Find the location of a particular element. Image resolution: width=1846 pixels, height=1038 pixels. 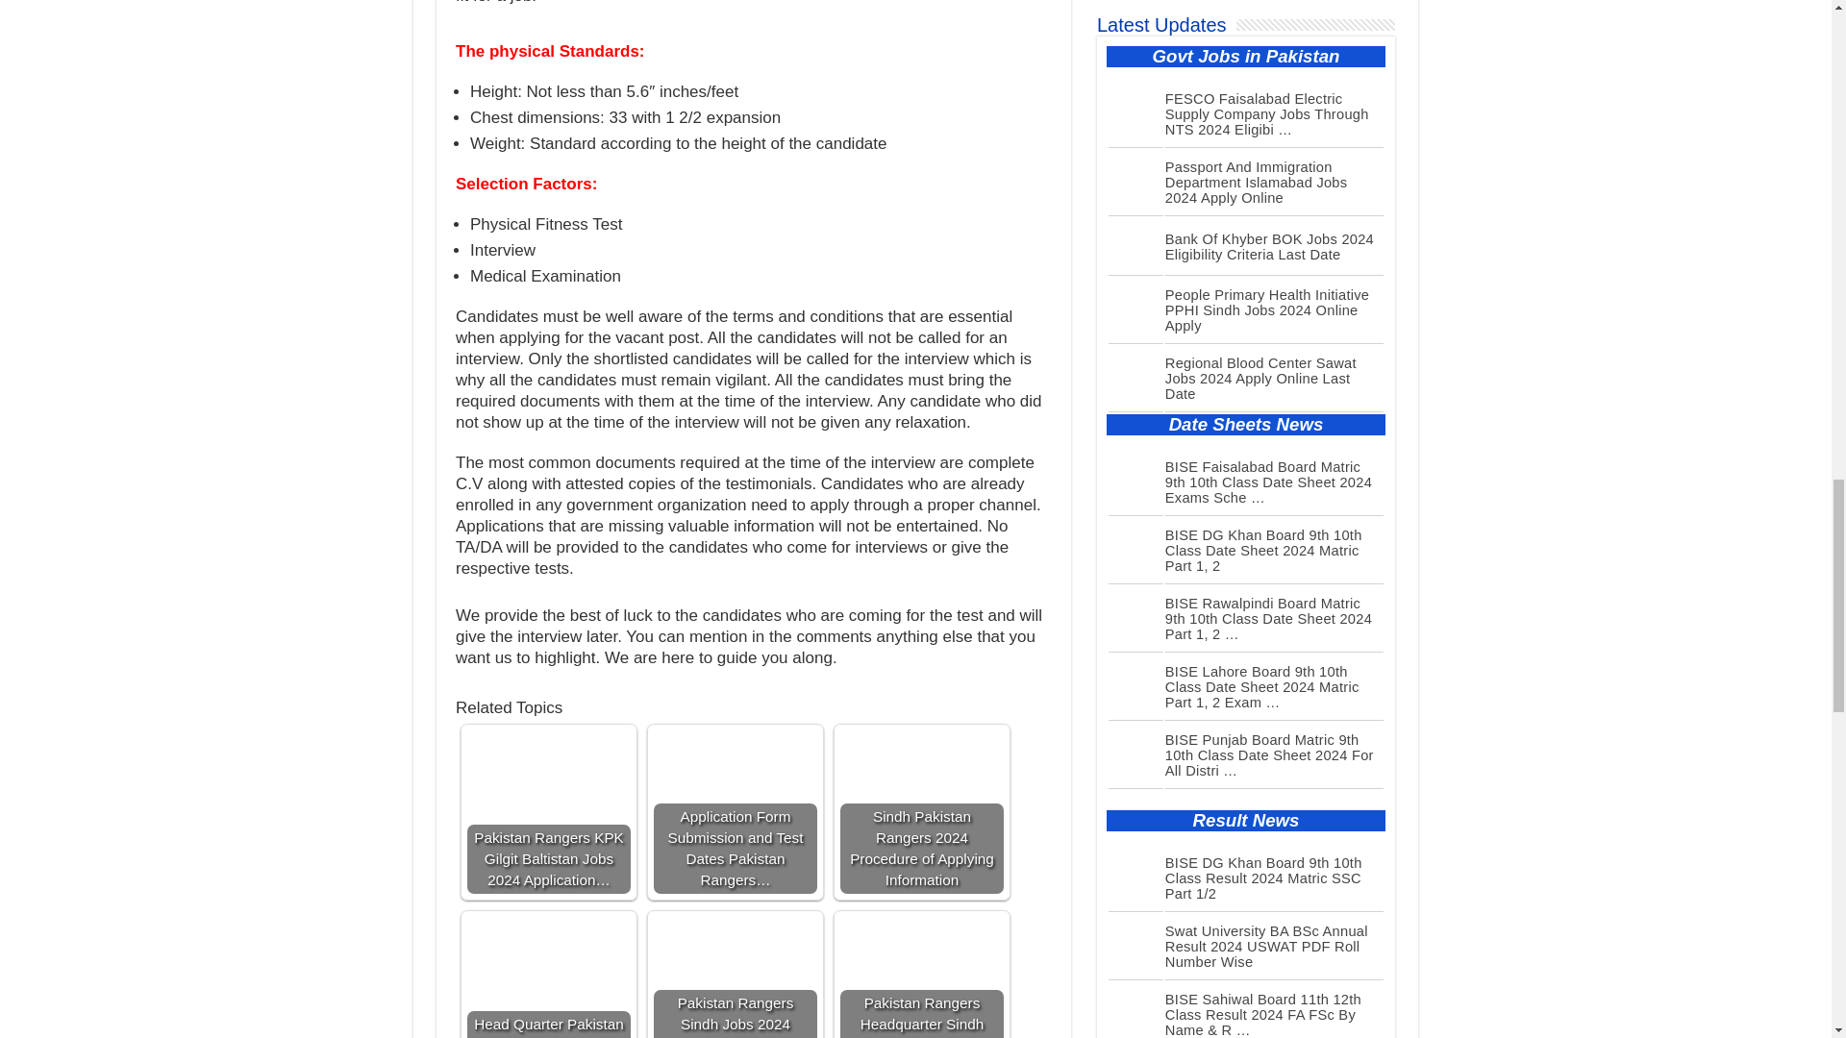

Head Quarter Pakistan Rangers Sindh Jobs 2024 is located at coordinates (548, 976).